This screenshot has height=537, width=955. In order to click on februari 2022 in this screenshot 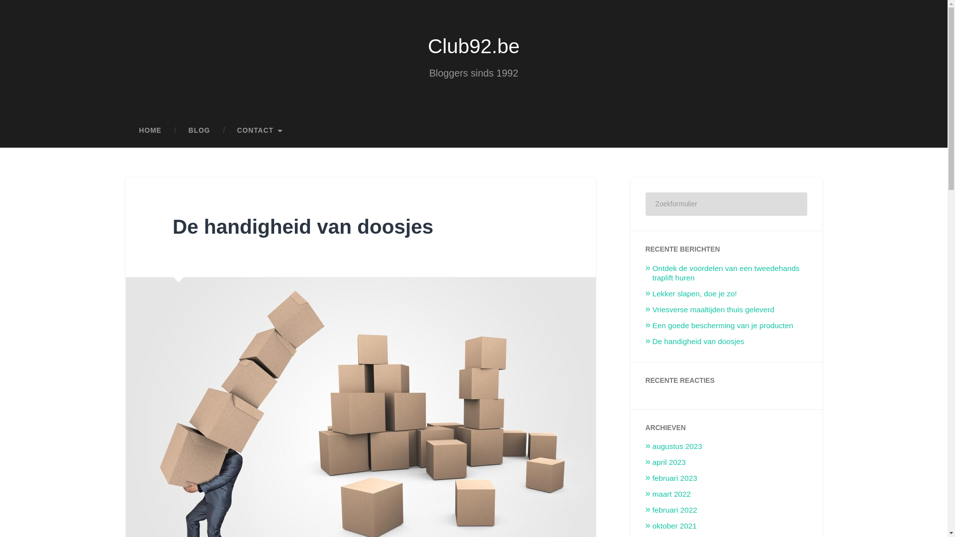, I will do `click(675, 510)`.